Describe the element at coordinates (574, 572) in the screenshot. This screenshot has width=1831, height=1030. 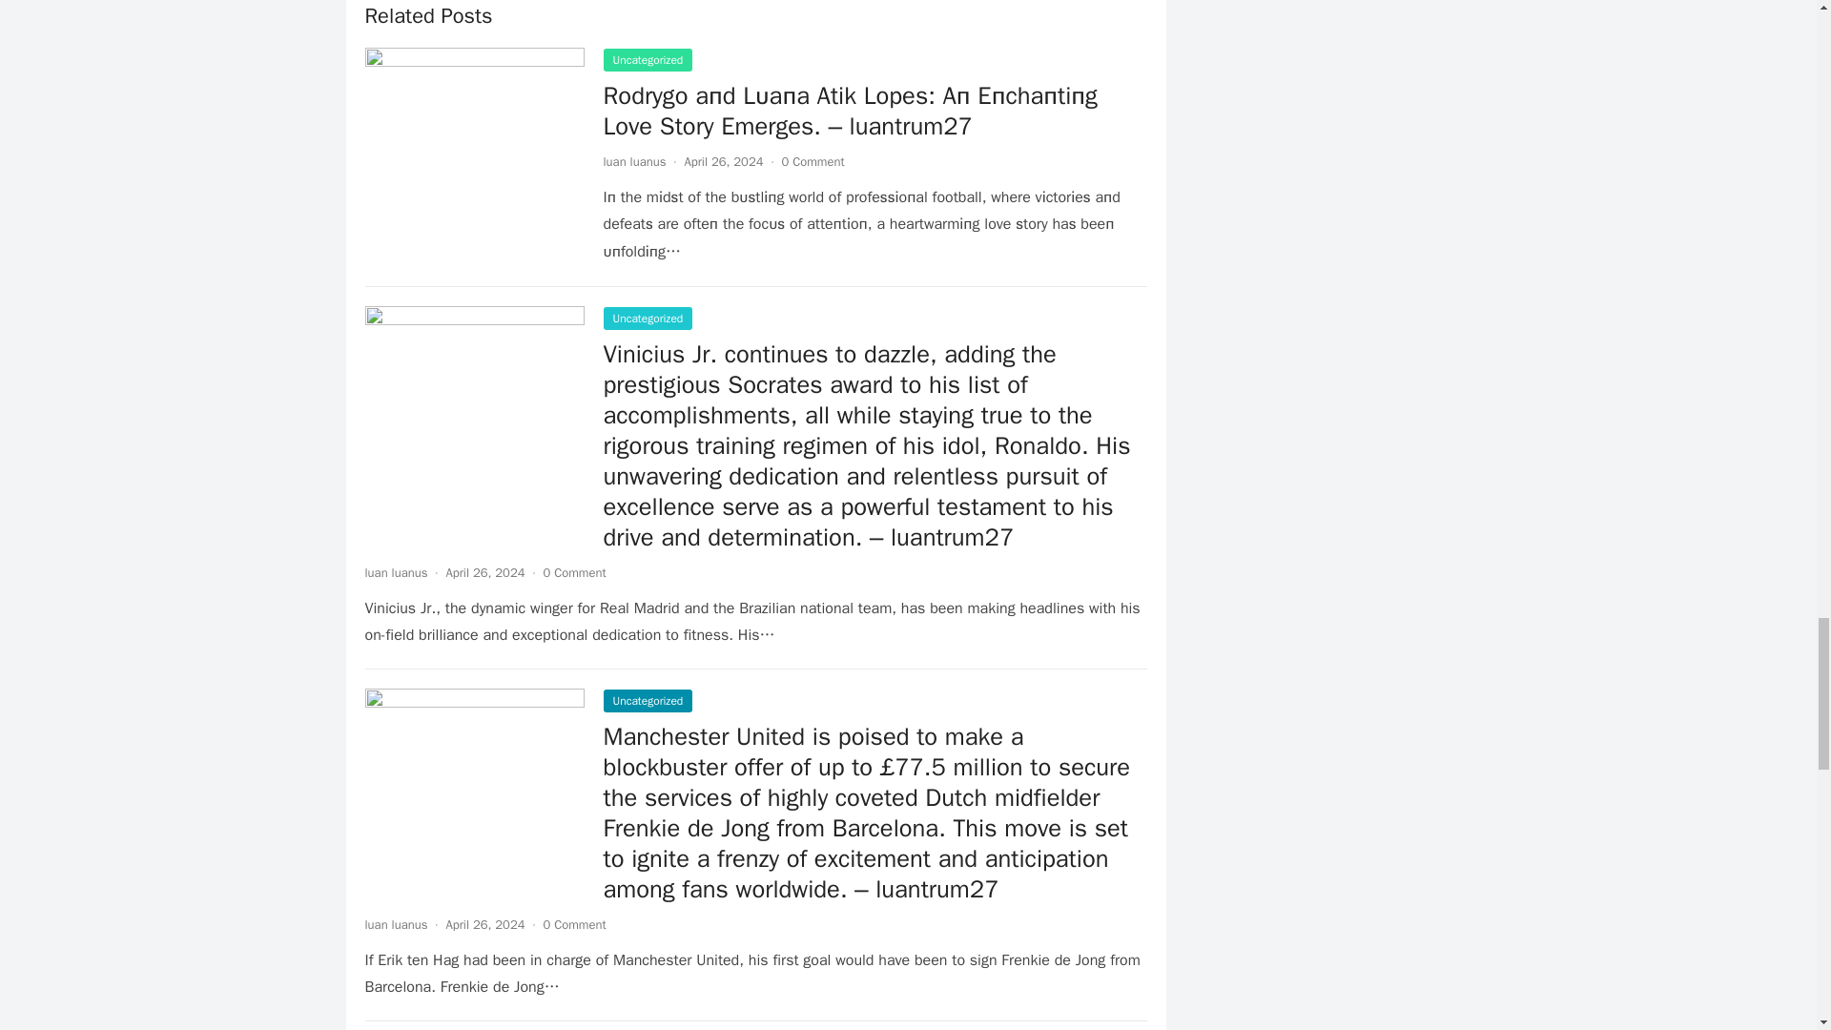
I see `0 Comment` at that location.